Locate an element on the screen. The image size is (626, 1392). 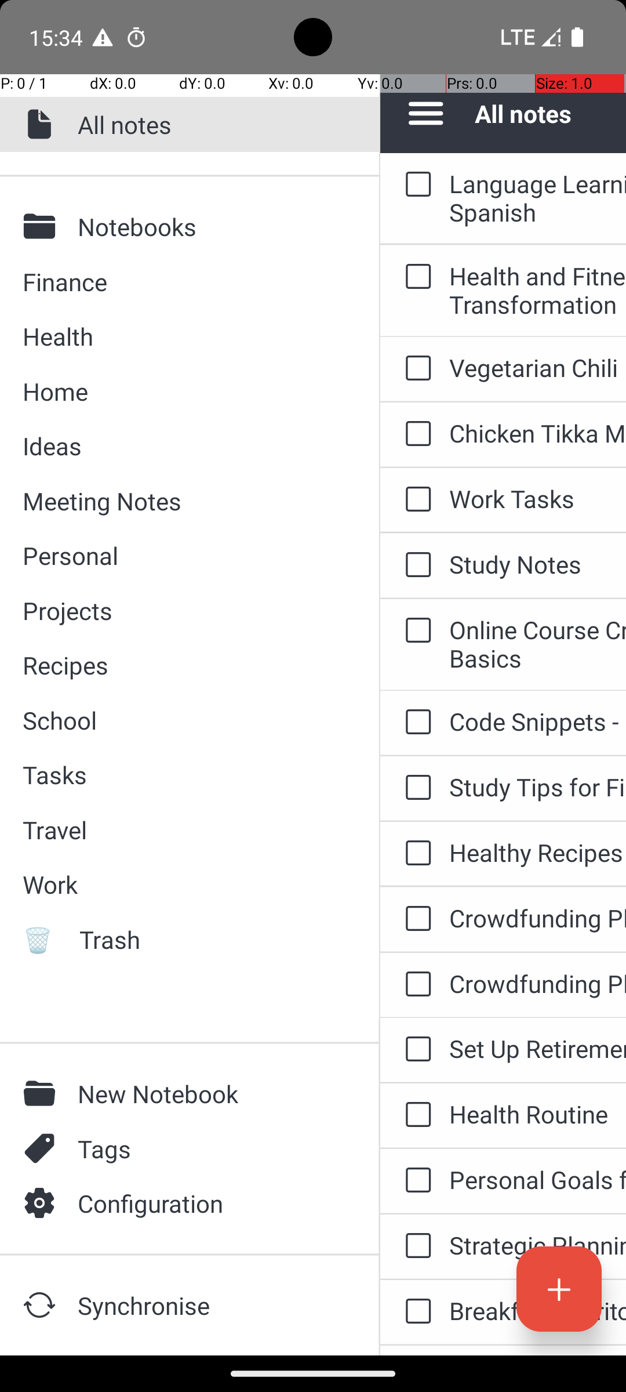
Online Course Creation - Web Development Basics is located at coordinates (538, 644).